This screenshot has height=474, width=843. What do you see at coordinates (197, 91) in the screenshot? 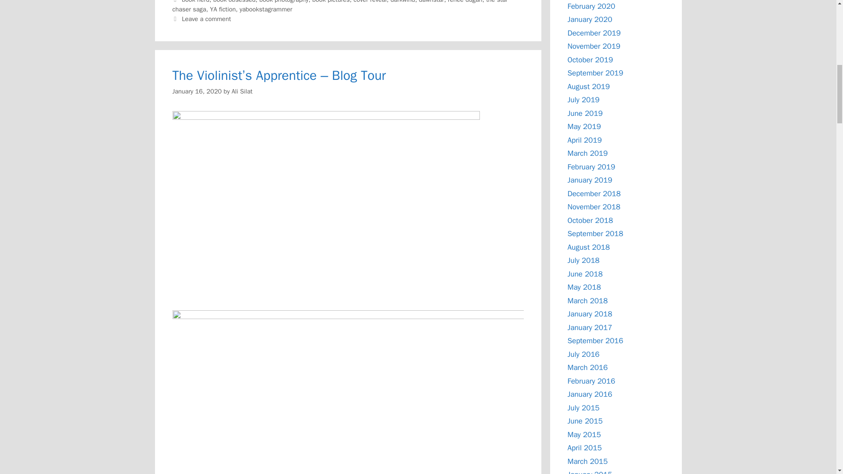
I see `10:36 pm` at bounding box center [197, 91].